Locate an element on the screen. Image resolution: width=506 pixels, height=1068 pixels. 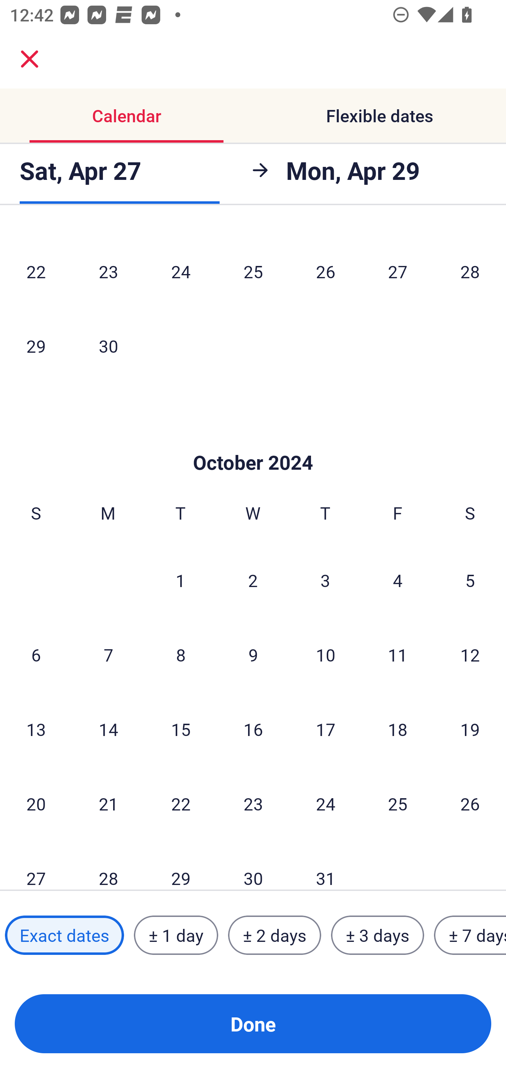
21 Monday, October 21, 2024 is located at coordinates (108, 803).